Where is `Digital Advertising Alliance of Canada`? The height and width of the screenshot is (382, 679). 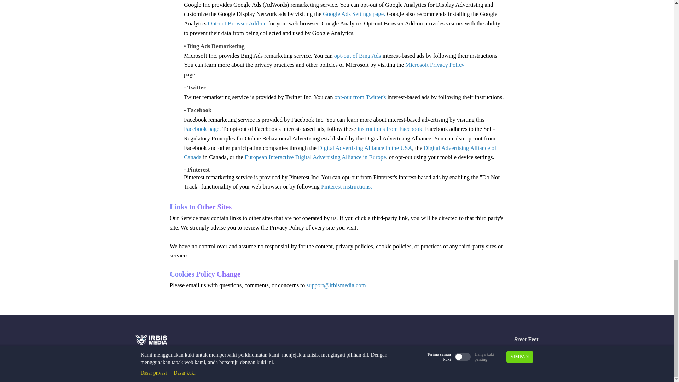 Digital Advertising Alliance of Canada is located at coordinates (340, 153).